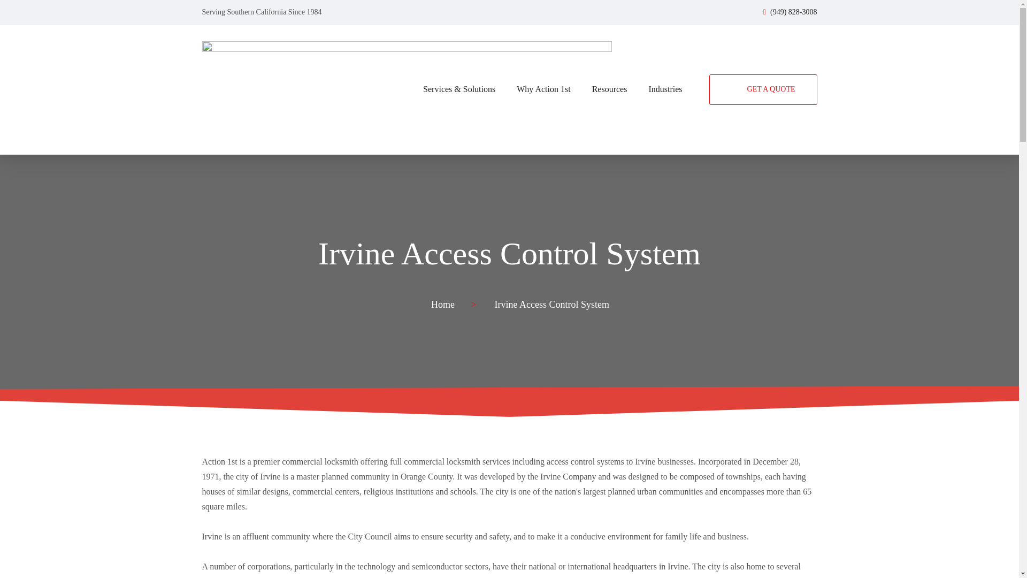 This screenshot has width=1027, height=578. Describe the element at coordinates (543, 89) in the screenshot. I see `Why Action 1st` at that location.